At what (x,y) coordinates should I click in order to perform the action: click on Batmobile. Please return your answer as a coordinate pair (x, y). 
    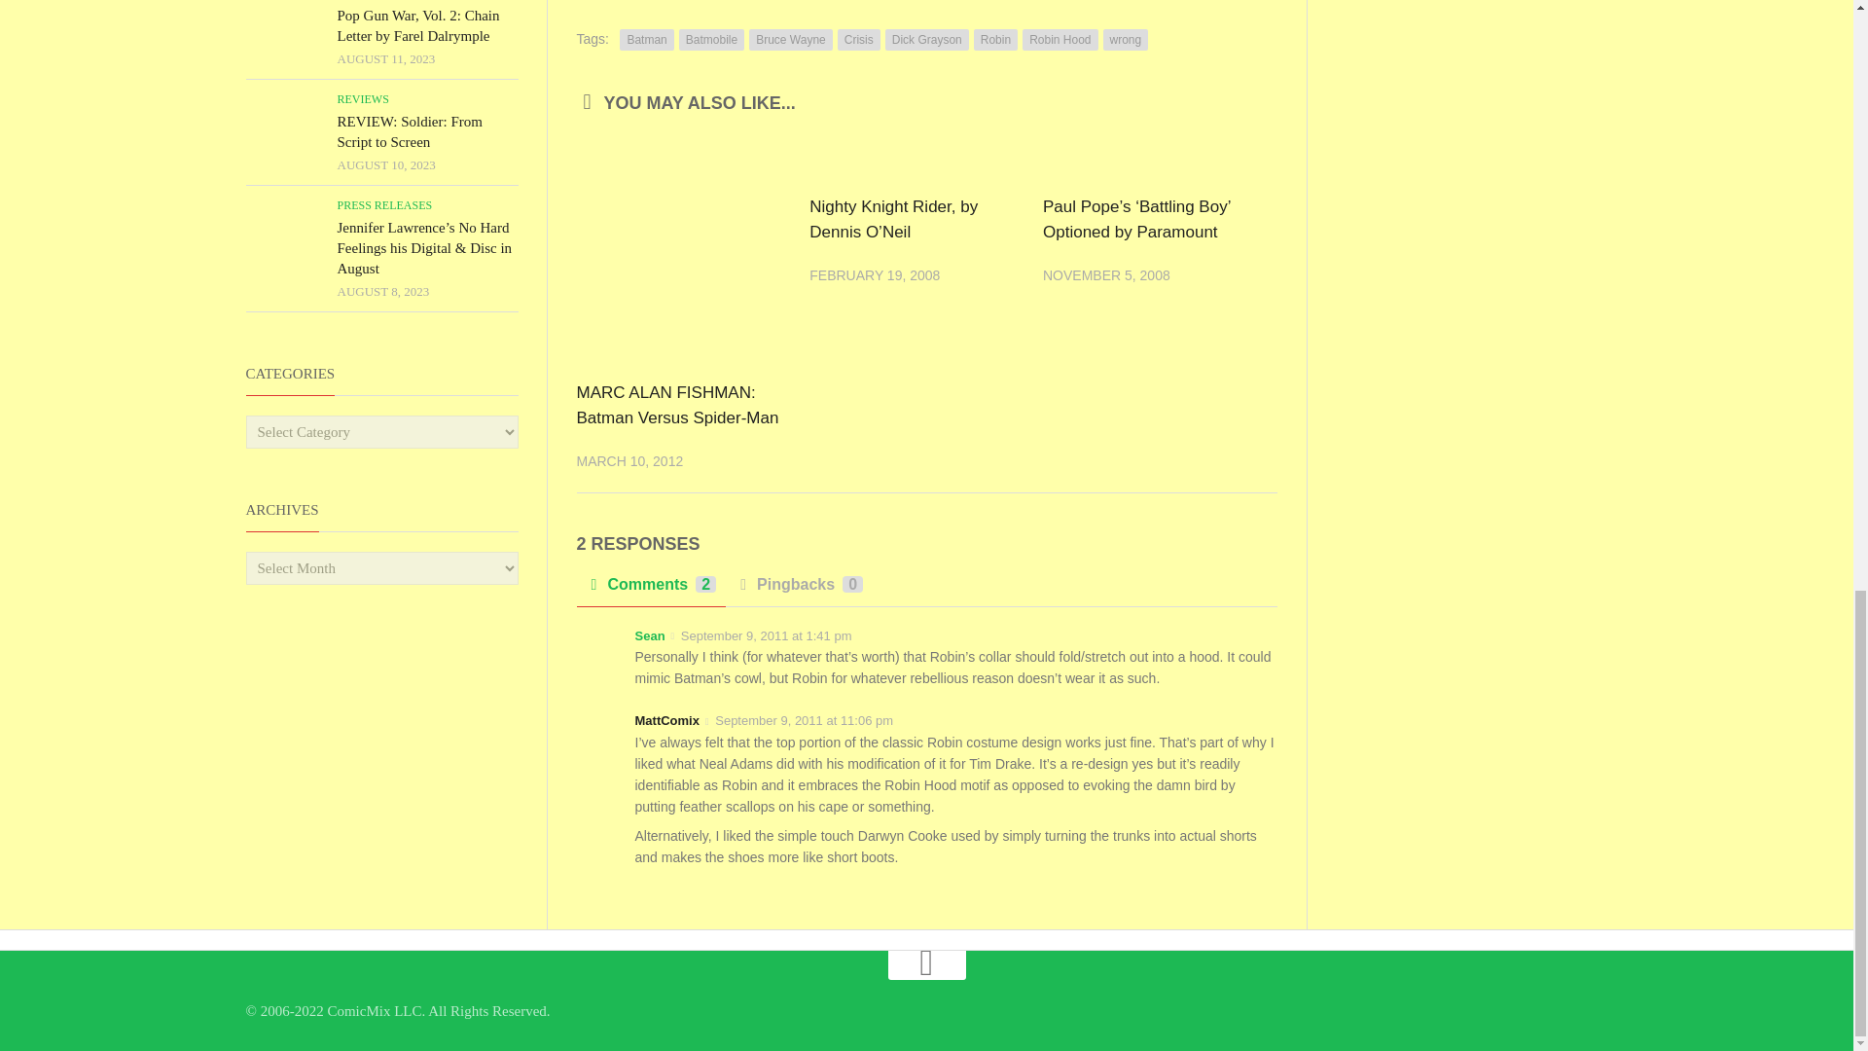
    Looking at the image, I should click on (711, 39).